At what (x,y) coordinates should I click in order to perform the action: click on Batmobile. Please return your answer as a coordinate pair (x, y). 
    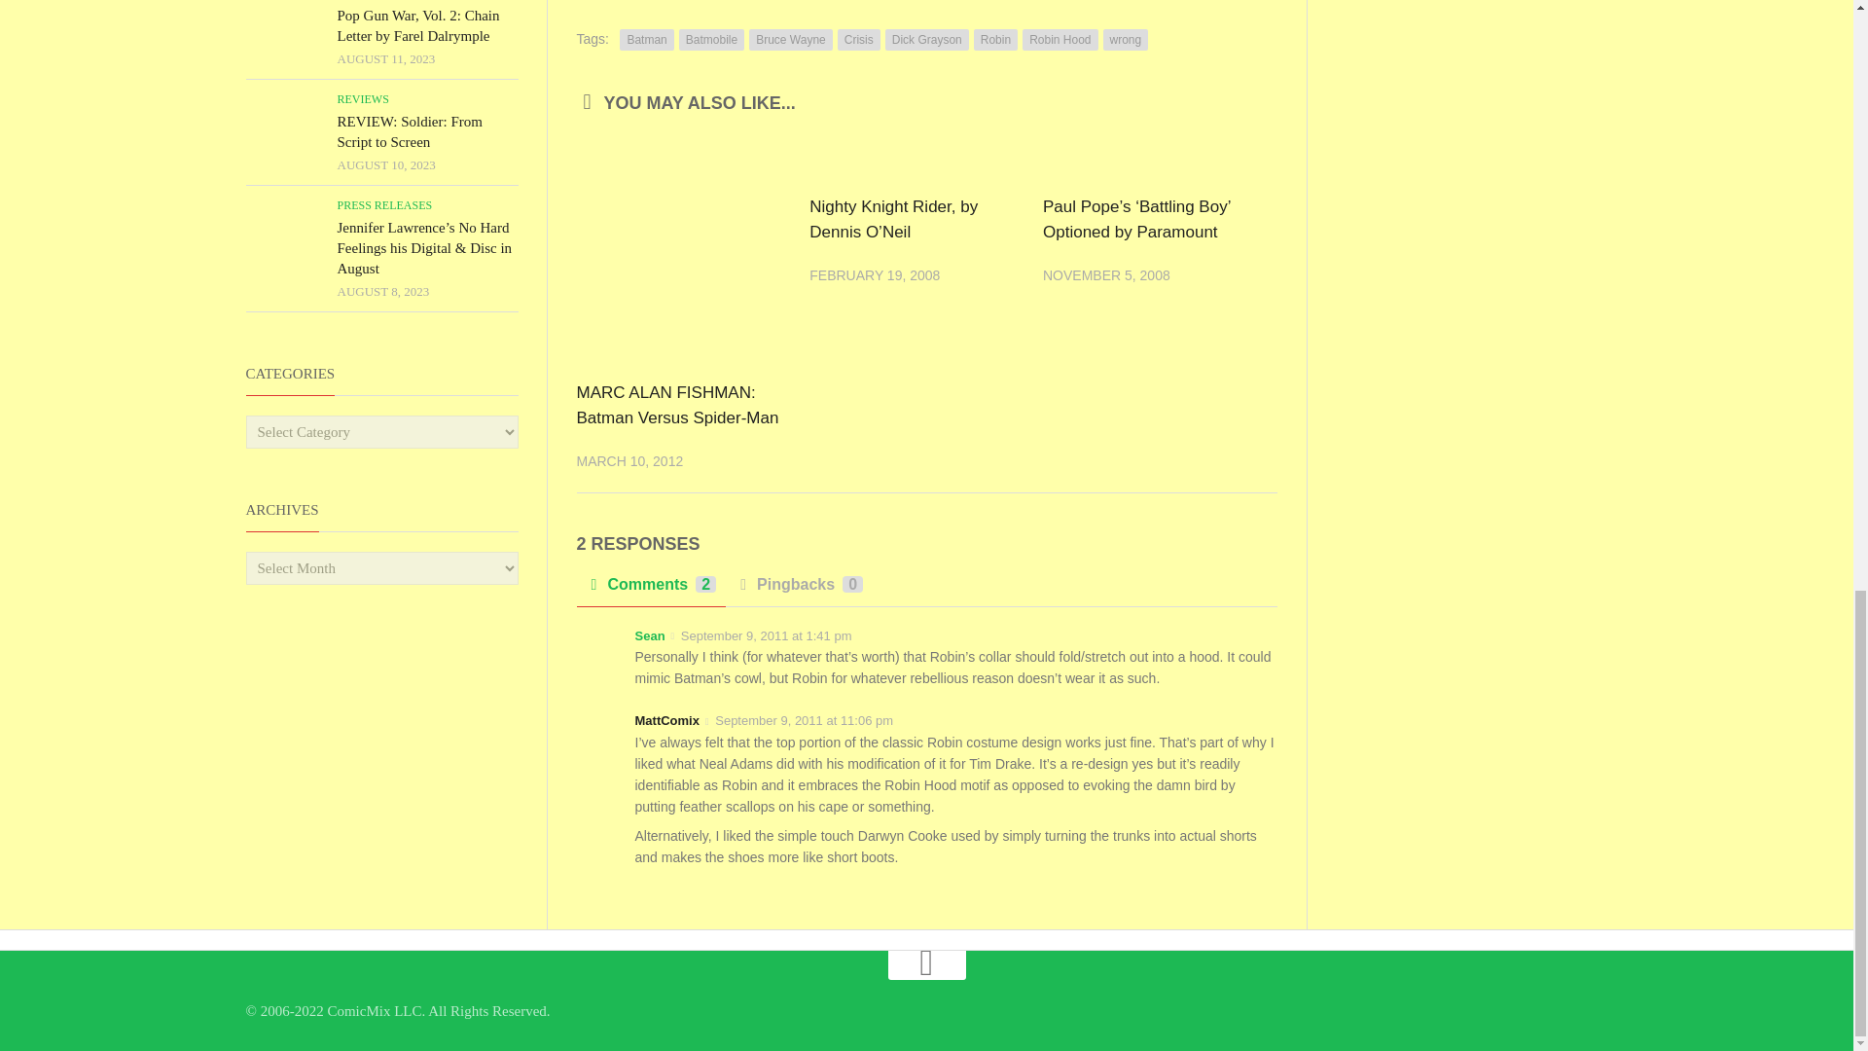
    Looking at the image, I should click on (711, 39).